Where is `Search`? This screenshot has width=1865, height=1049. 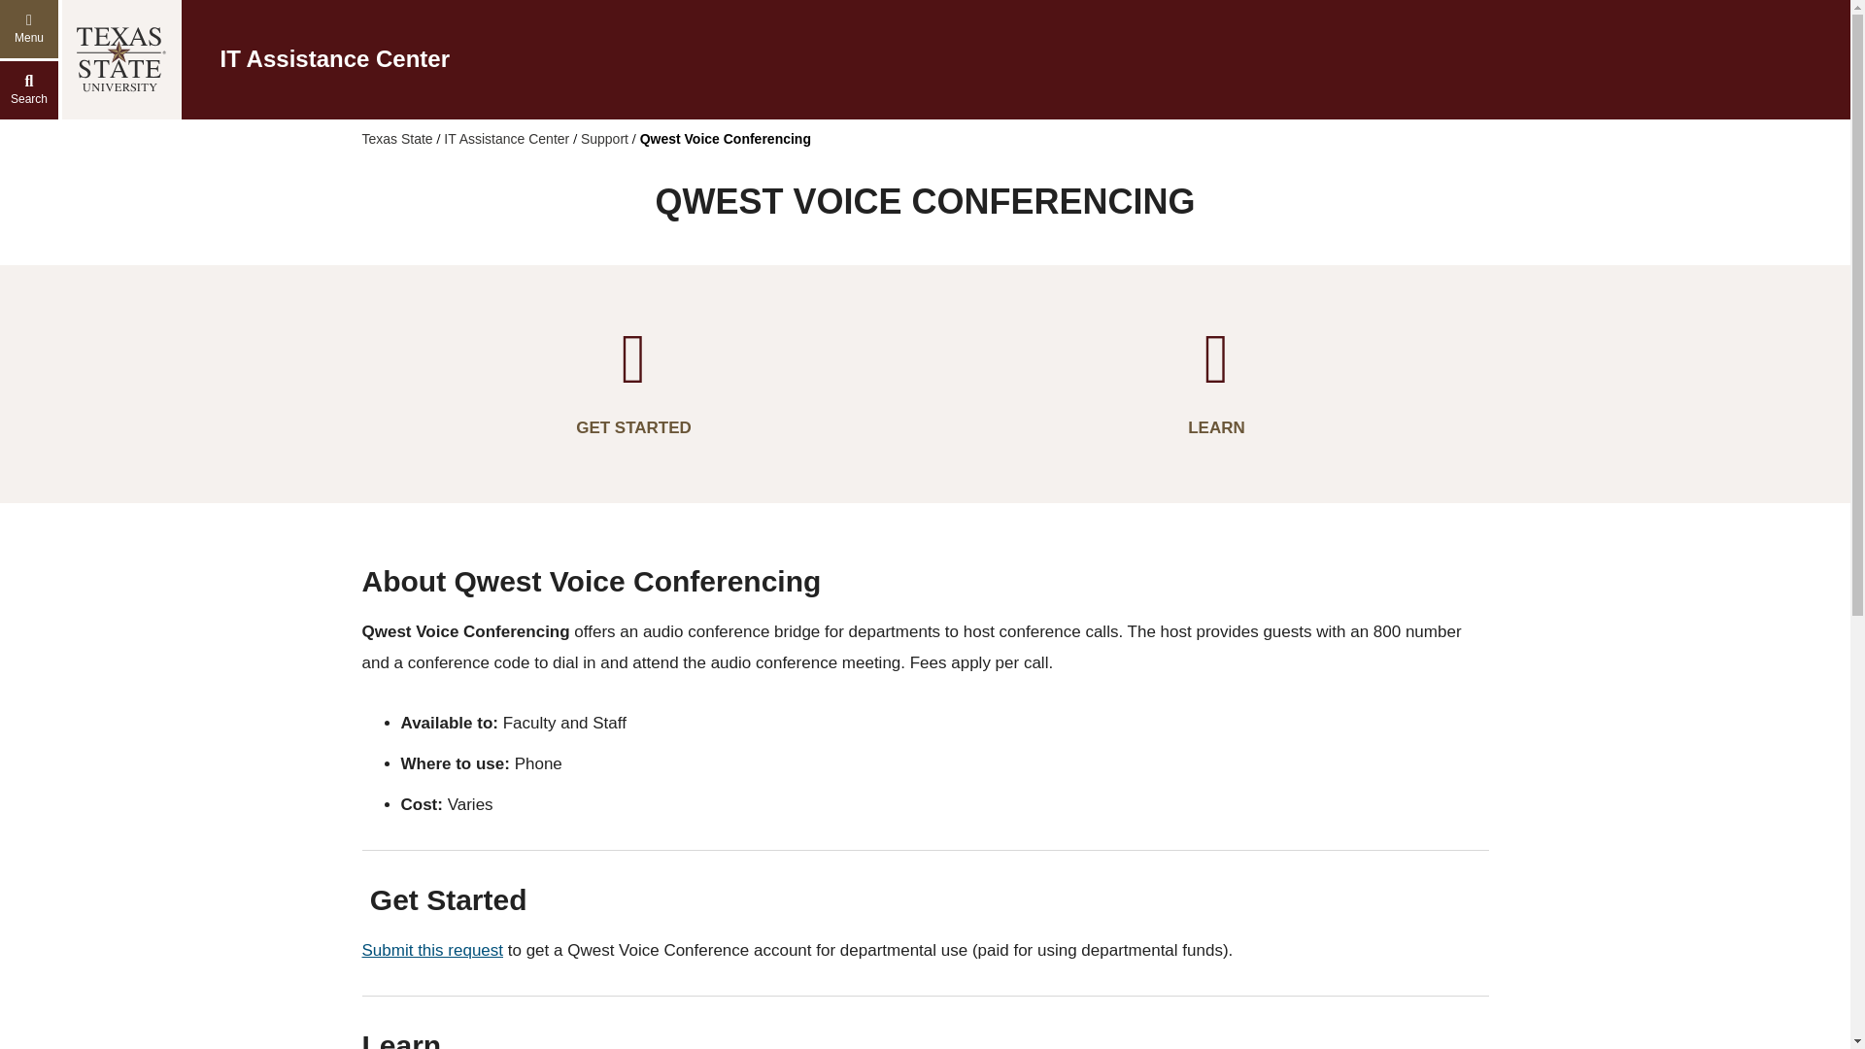
Search is located at coordinates (29, 89).